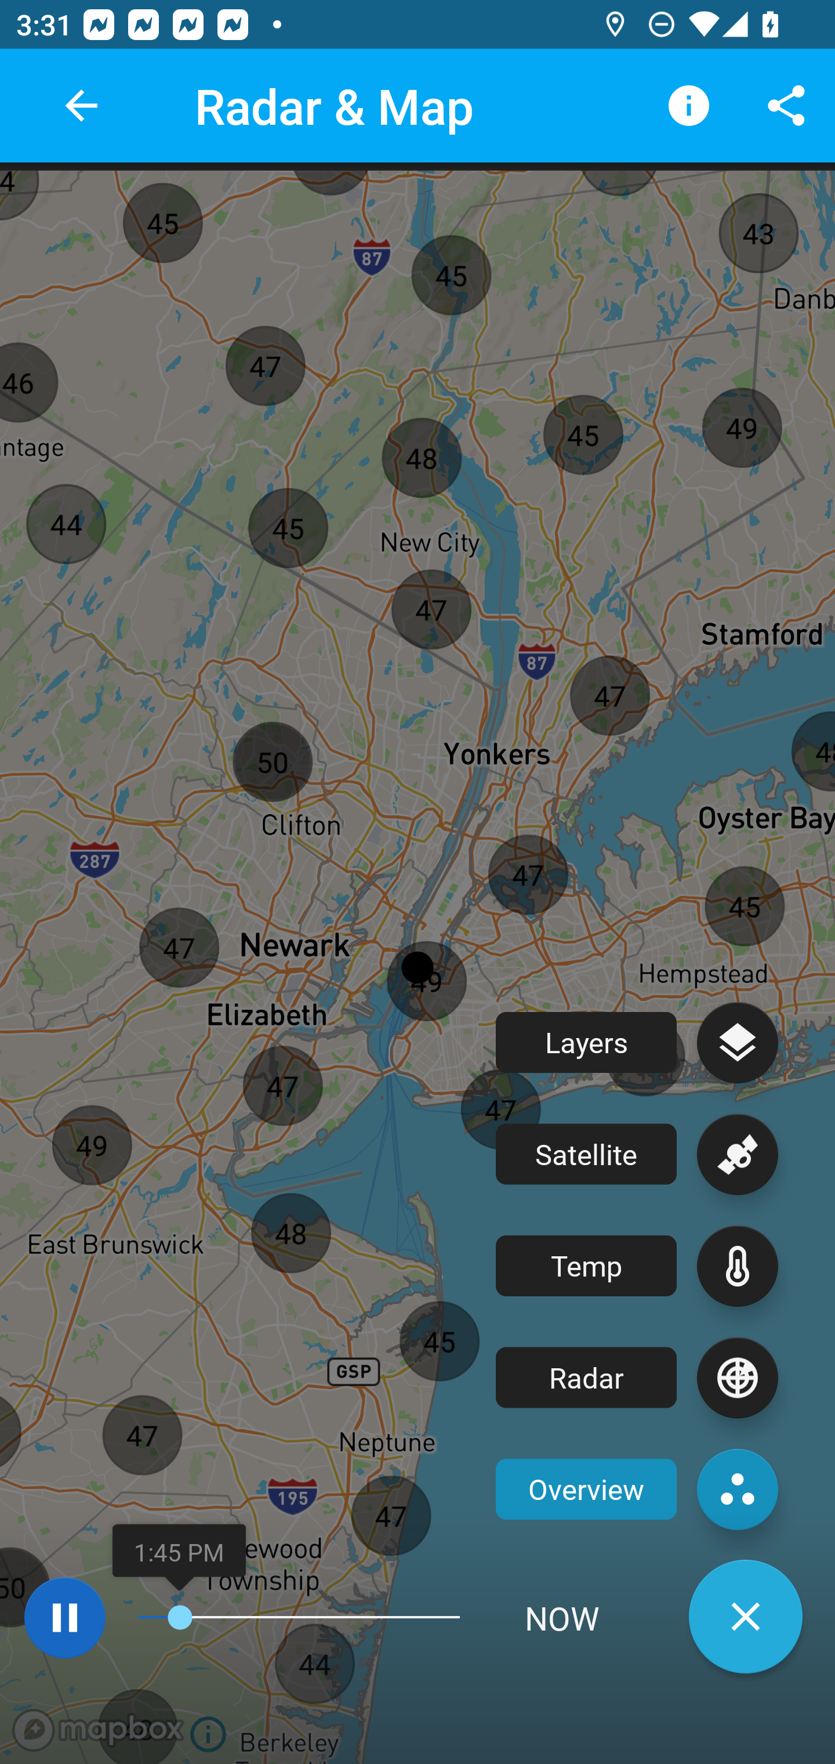 This screenshot has height=1764, width=835. Describe the element at coordinates (637, 1378) in the screenshot. I see `Radar` at that location.